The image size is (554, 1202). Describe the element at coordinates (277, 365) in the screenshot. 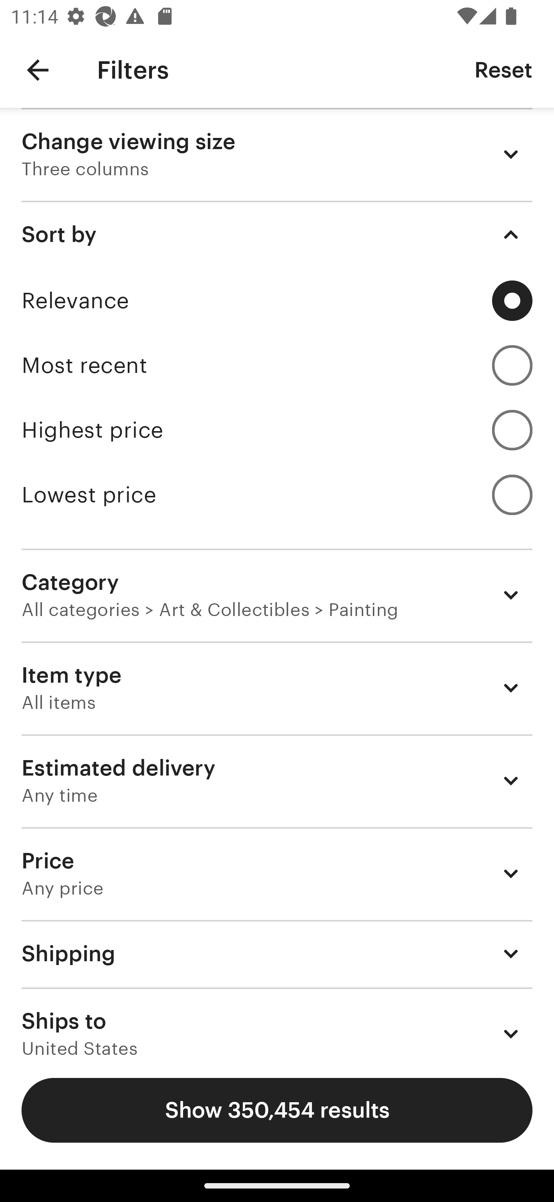

I see `Most recent` at that location.